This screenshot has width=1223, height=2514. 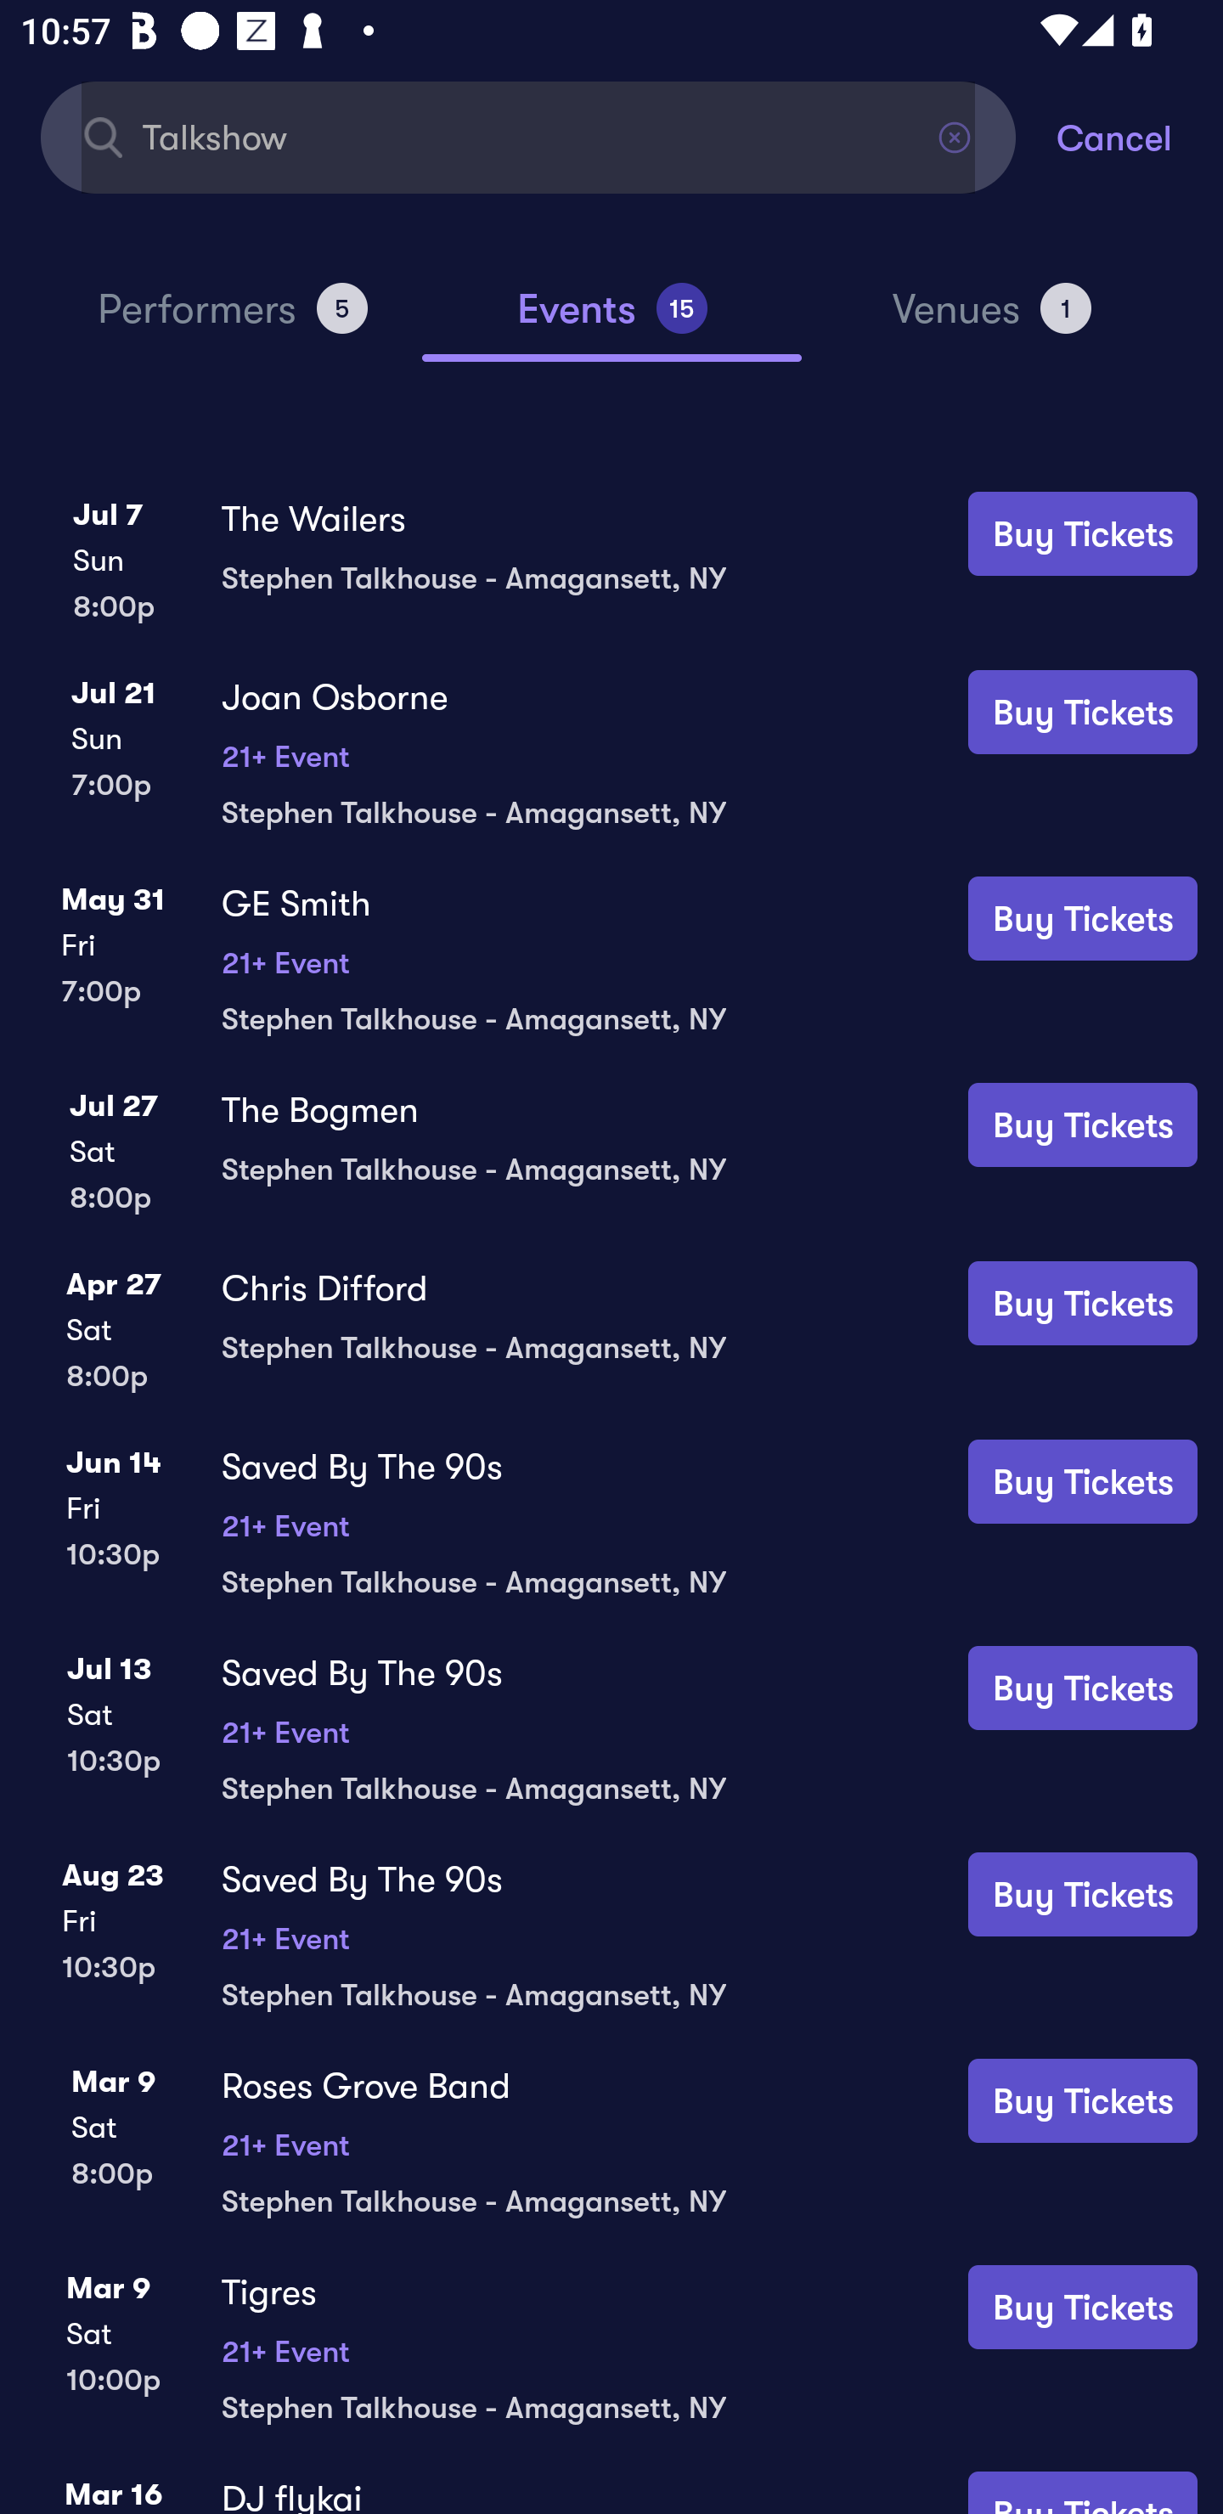 What do you see at coordinates (992, 321) in the screenshot?
I see `Venues 1` at bounding box center [992, 321].